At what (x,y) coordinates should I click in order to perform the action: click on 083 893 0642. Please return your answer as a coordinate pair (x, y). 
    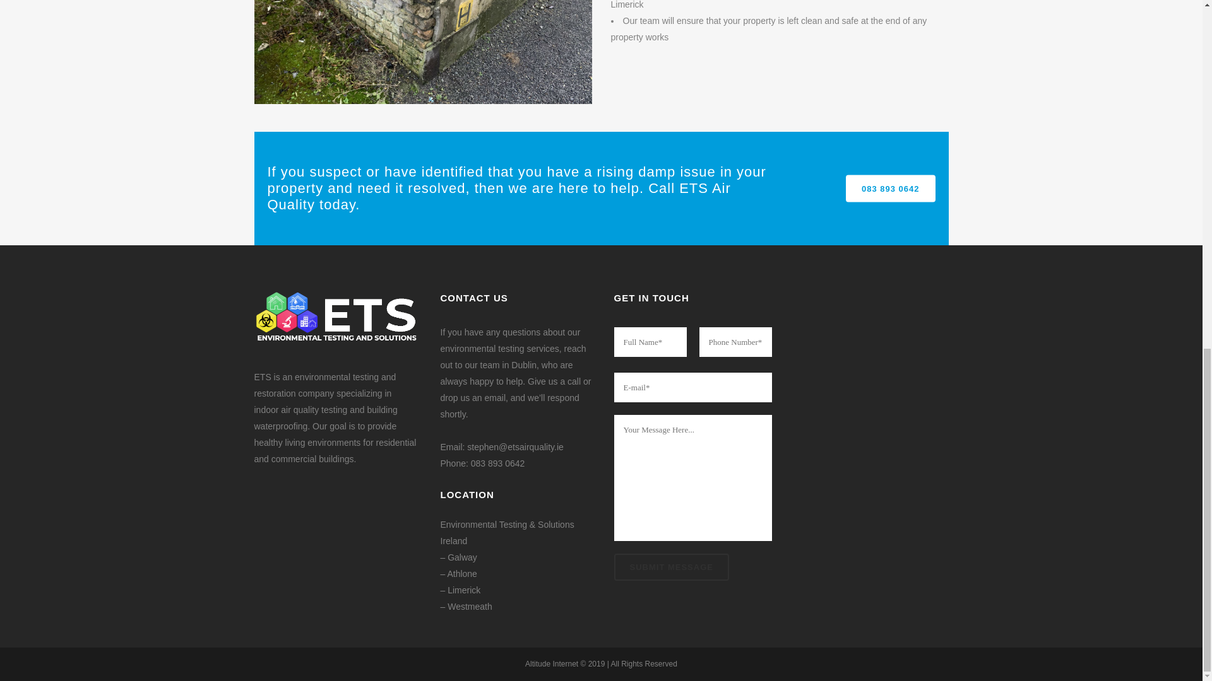
    Looking at the image, I should click on (497, 463).